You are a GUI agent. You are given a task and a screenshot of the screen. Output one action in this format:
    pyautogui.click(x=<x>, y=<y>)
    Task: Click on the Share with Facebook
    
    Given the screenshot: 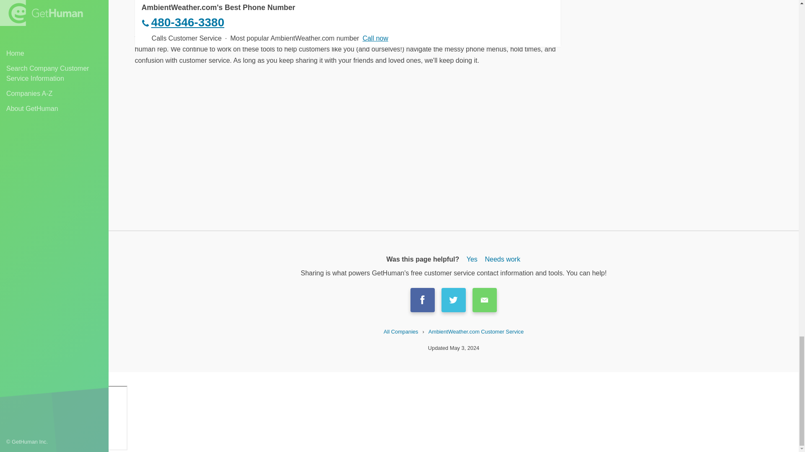 What is the action you would take?
    pyautogui.click(x=423, y=300)
    